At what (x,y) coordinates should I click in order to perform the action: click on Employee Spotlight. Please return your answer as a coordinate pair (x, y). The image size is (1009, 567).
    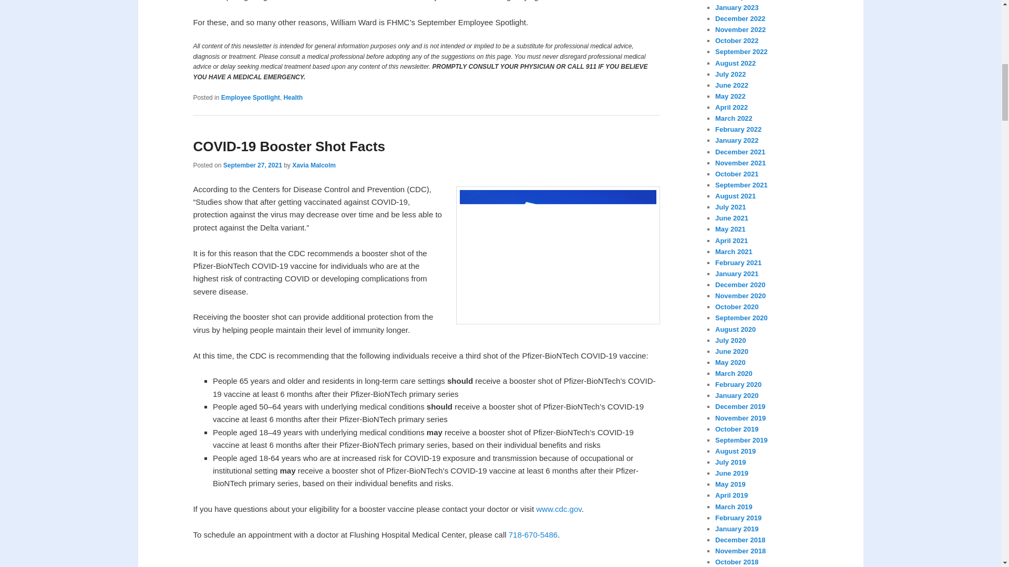
    Looking at the image, I should click on (250, 98).